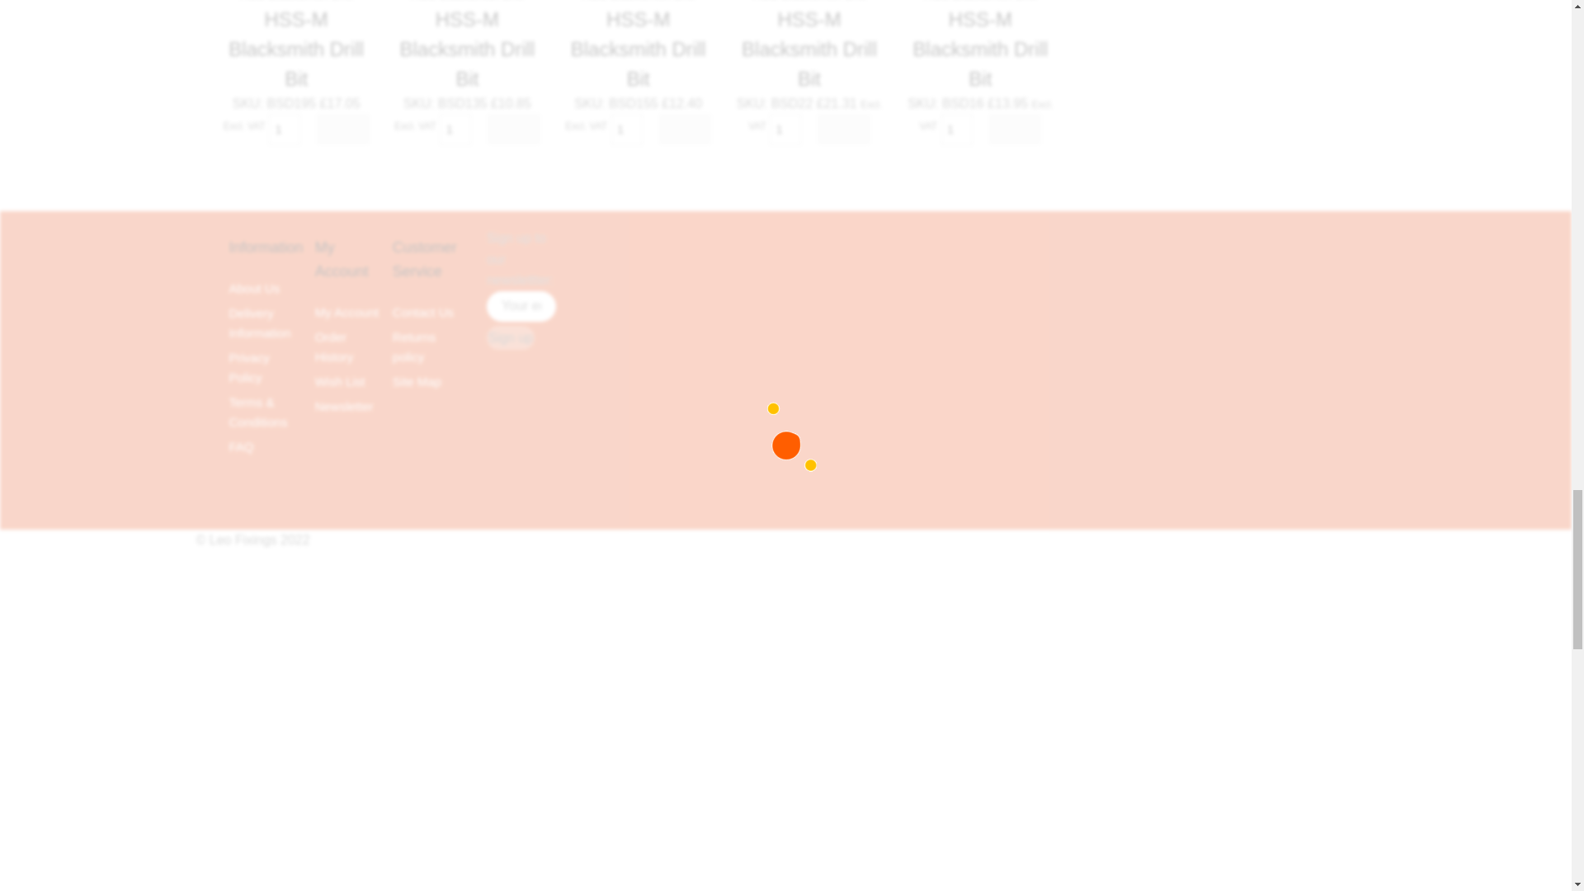  I want to click on Qty, so click(627, 130).